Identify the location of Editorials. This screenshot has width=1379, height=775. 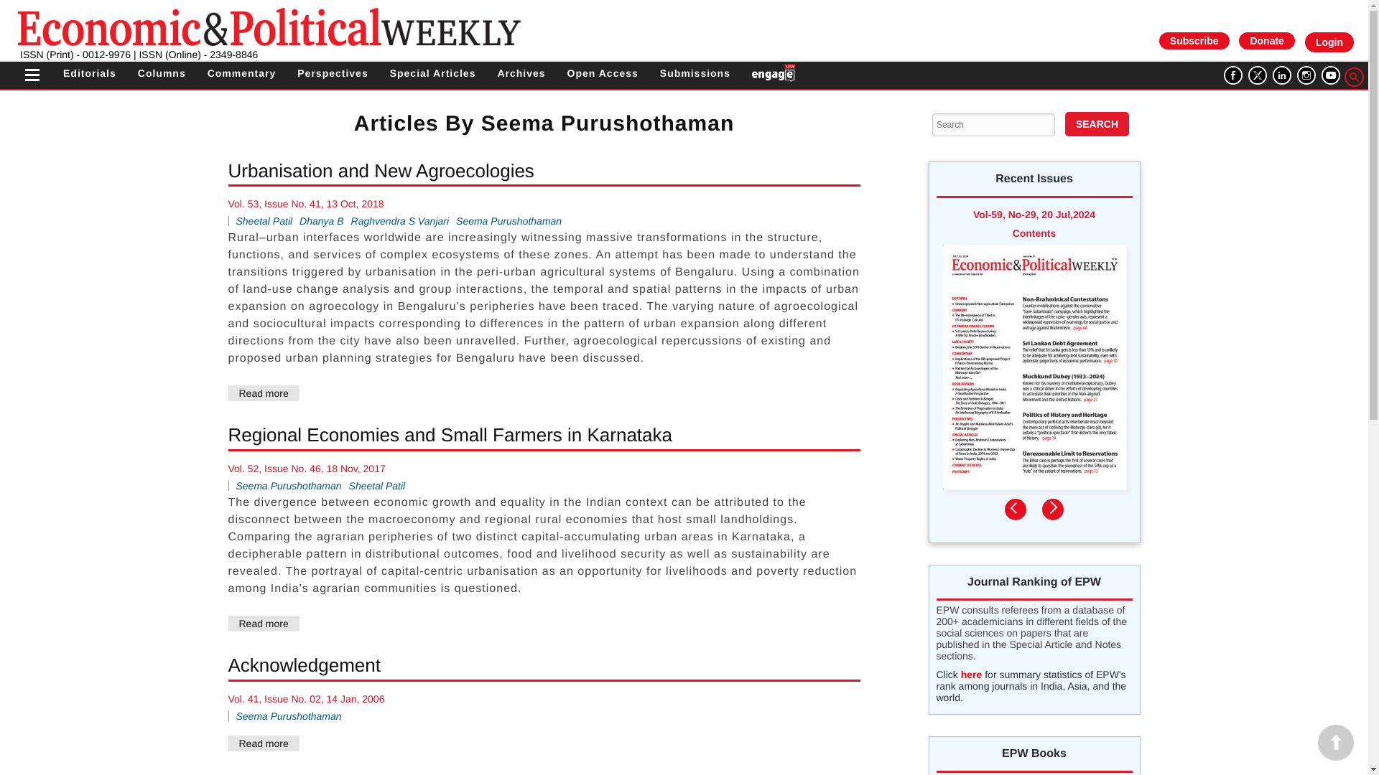
(89, 73).